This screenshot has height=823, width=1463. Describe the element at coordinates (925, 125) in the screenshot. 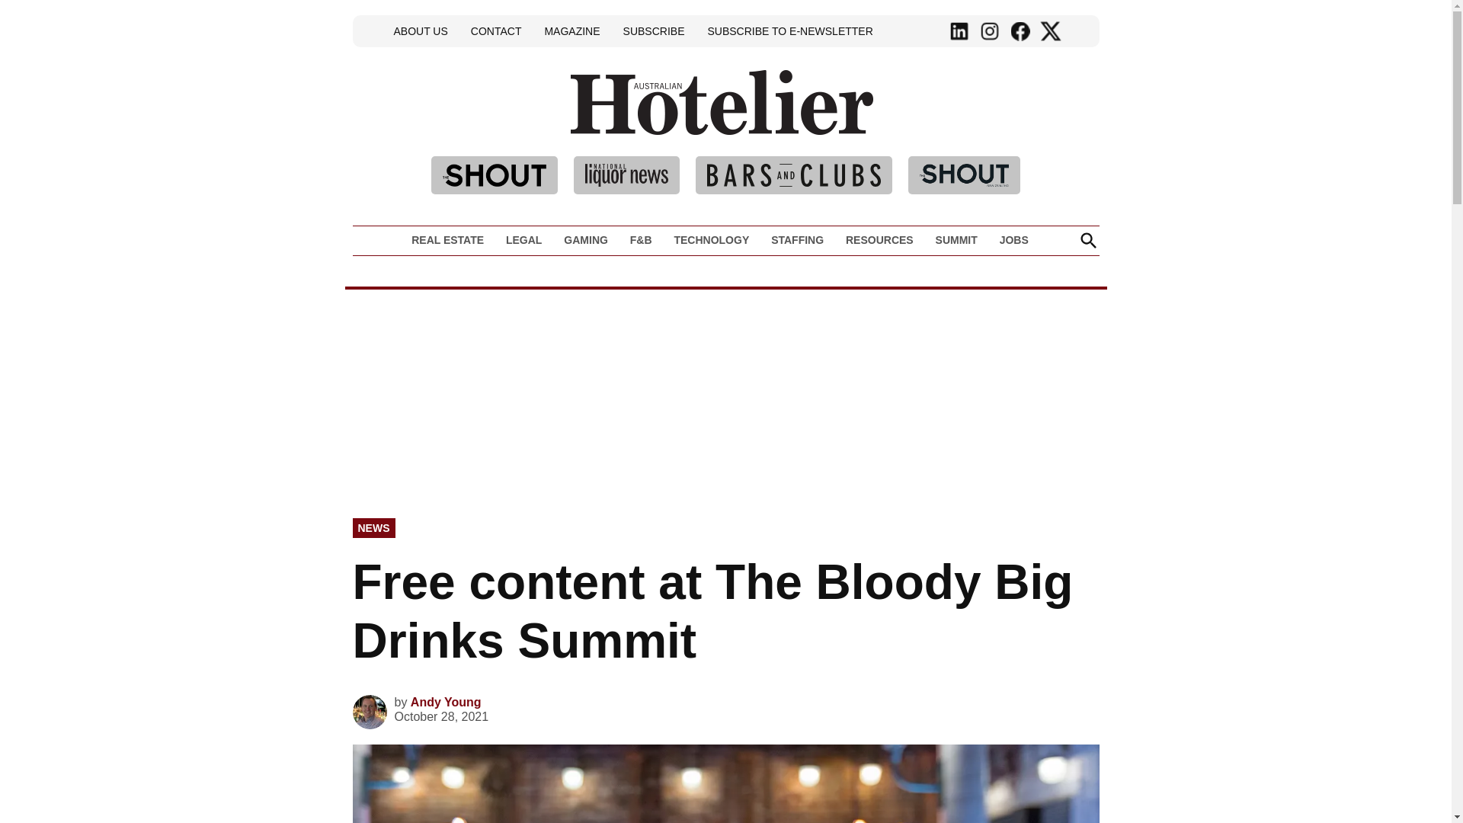

I see `Australian Hotelier` at that location.